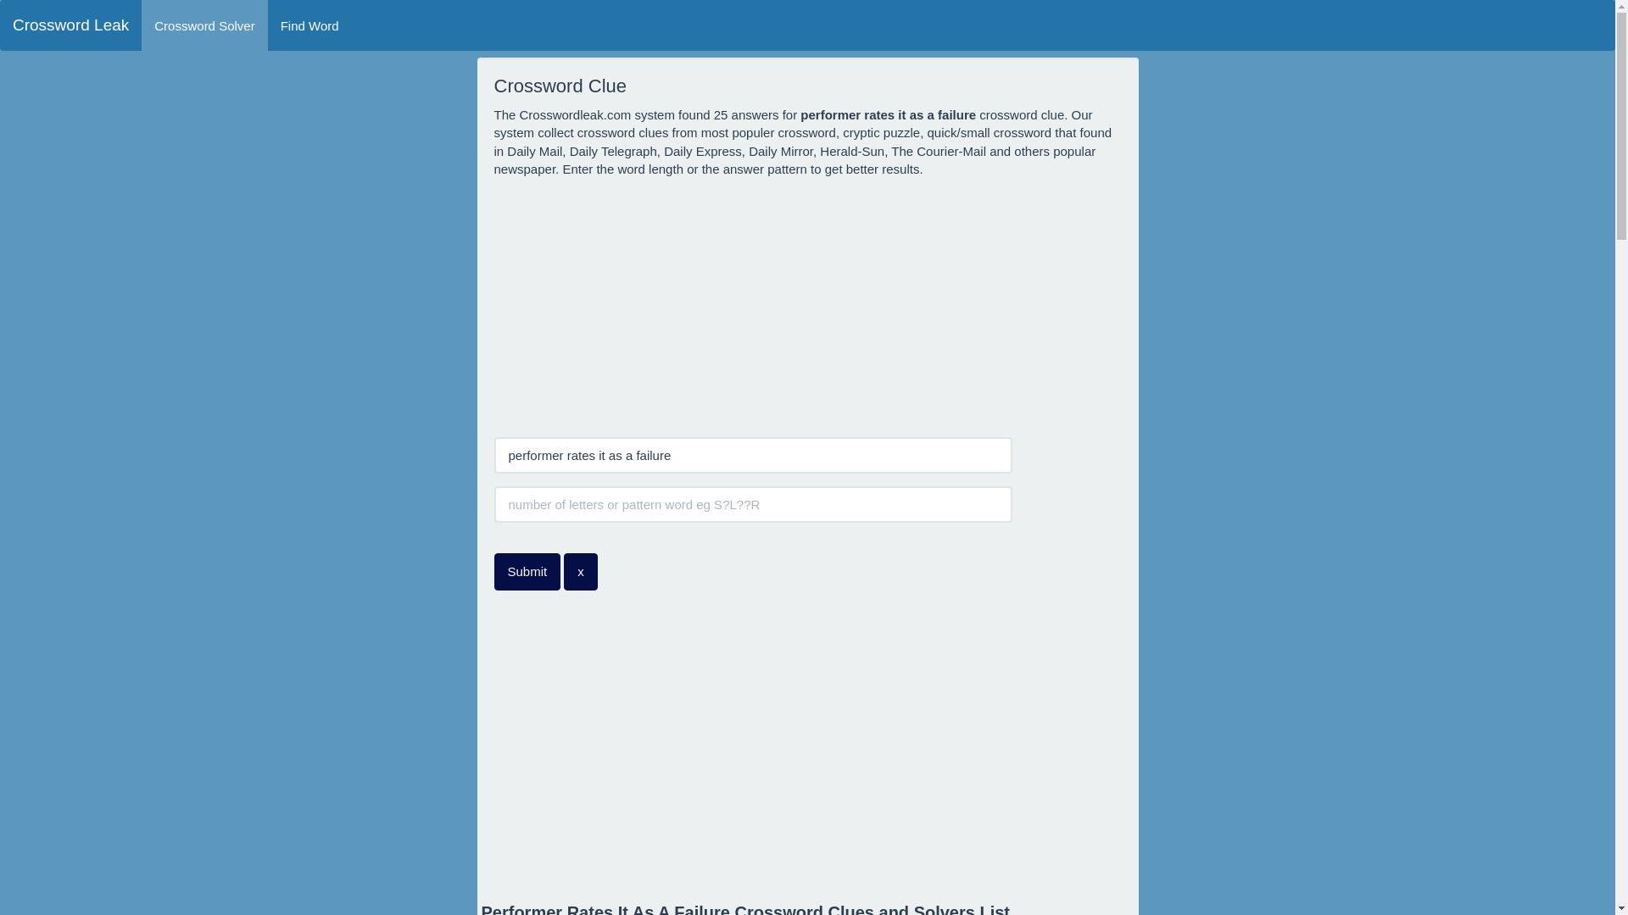 The width and height of the screenshot is (1628, 915). Describe the element at coordinates (753, 456) in the screenshot. I see `performer rates it as a failure` at that location.